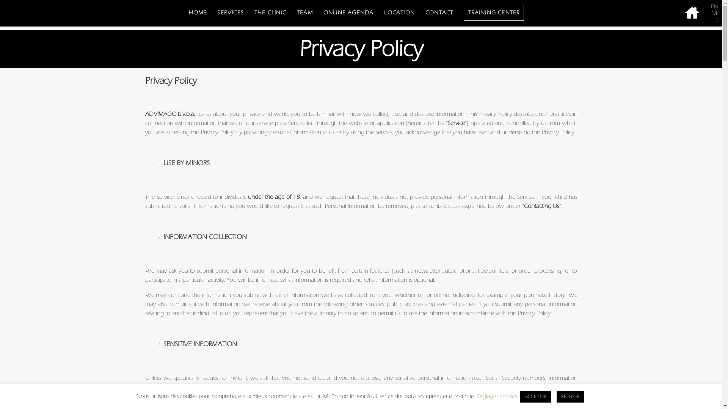 The image size is (728, 409). Describe the element at coordinates (715, 20) in the screenshot. I see `FR` at that location.